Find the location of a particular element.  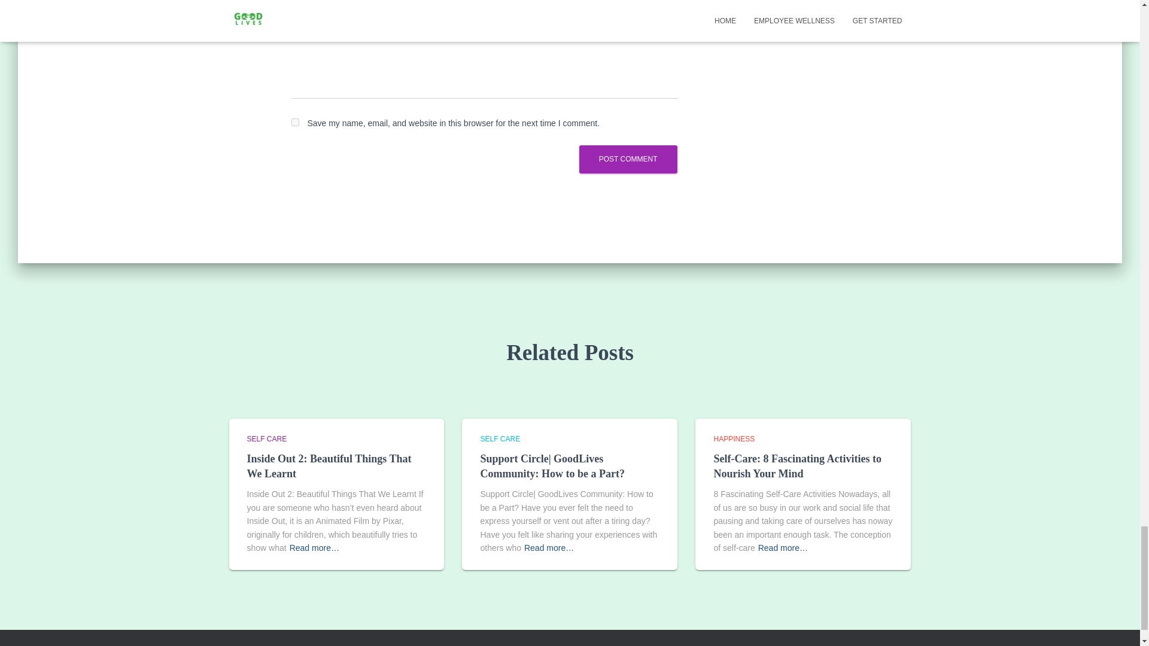

Inside Out 2: Beautiful Things That We Learnt is located at coordinates (329, 467).